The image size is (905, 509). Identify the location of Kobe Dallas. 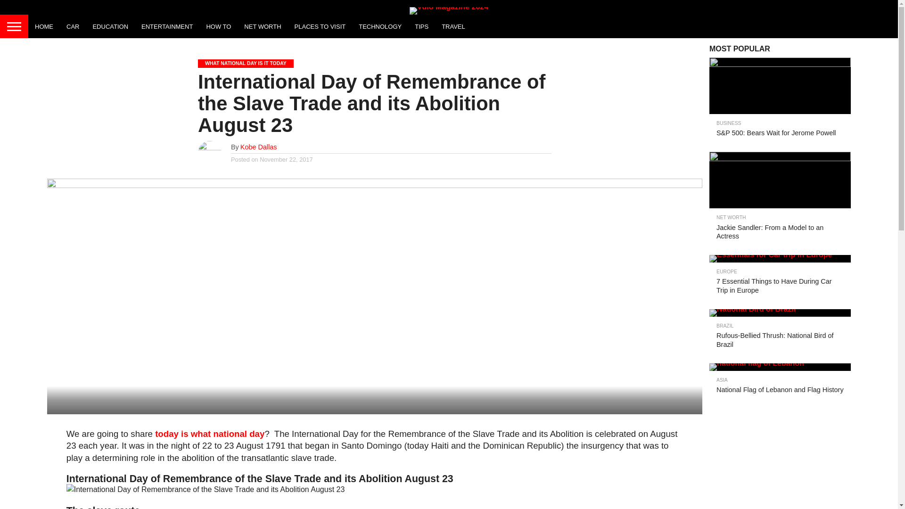
(258, 147).